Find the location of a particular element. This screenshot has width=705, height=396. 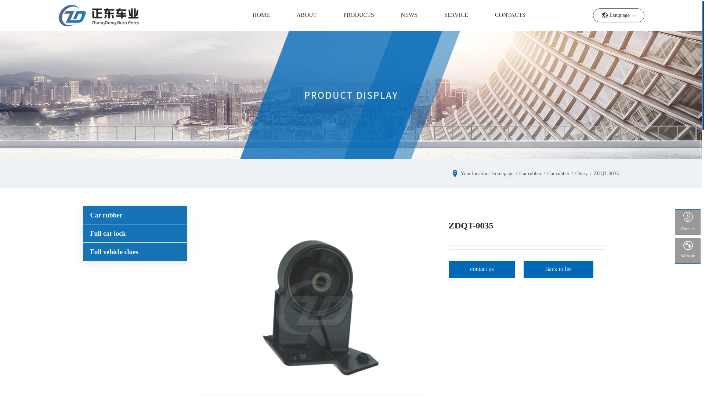

Contact is located at coordinates (688, 222).